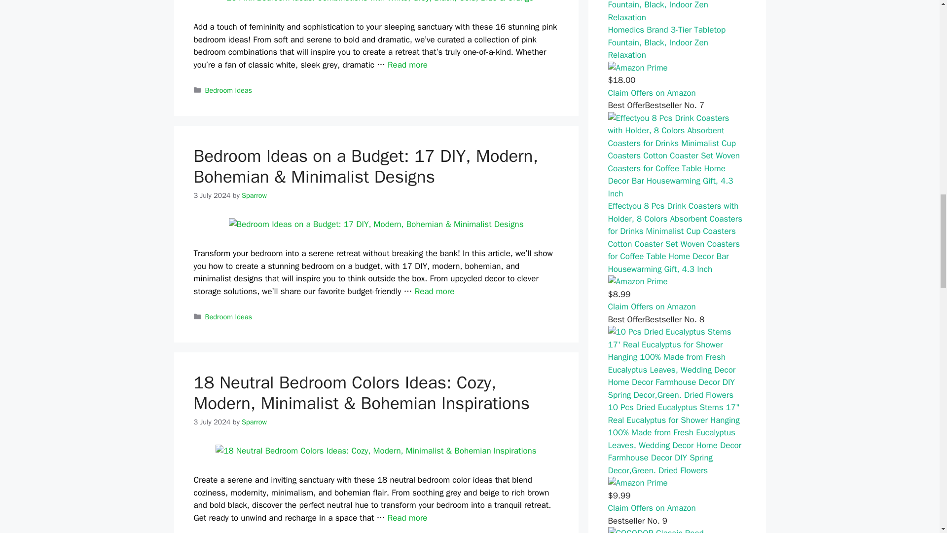  What do you see at coordinates (254, 195) in the screenshot?
I see `View all posts by Sparrow` at bounding box center [254, 195].